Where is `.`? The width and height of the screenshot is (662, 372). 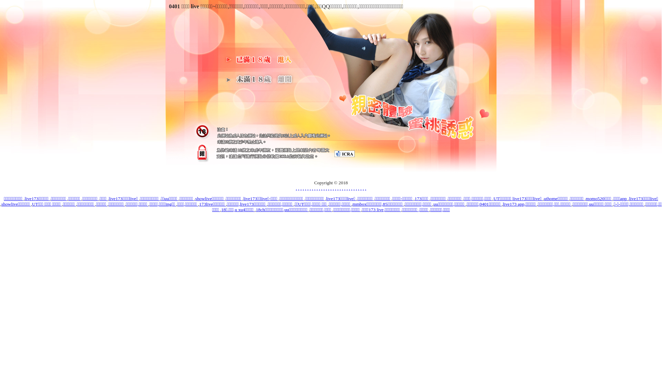 . is located at coordinates (305, 188).